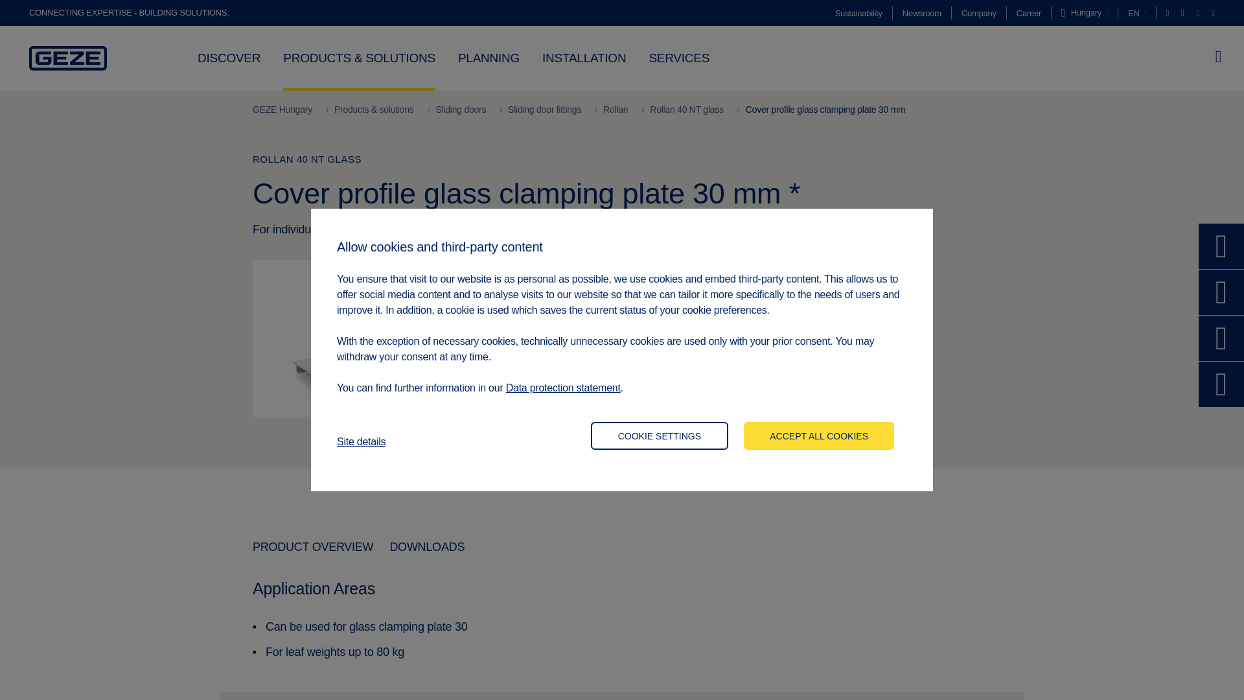 The height and width of the screenshot is (700, 1244). I want to click on Company, so click(978, 13).